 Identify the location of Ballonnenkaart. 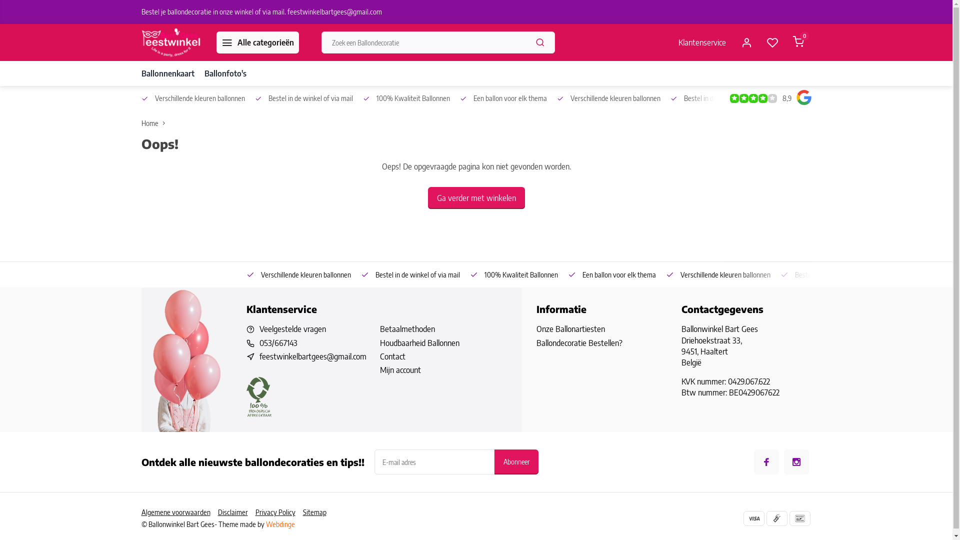
(167, 73).